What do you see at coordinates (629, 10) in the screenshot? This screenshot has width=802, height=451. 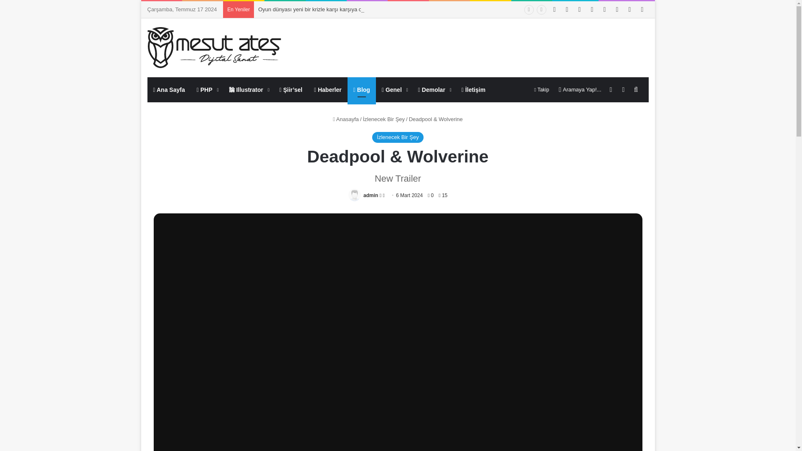 I see `WhatsApp` at bounding box center [629, 10].